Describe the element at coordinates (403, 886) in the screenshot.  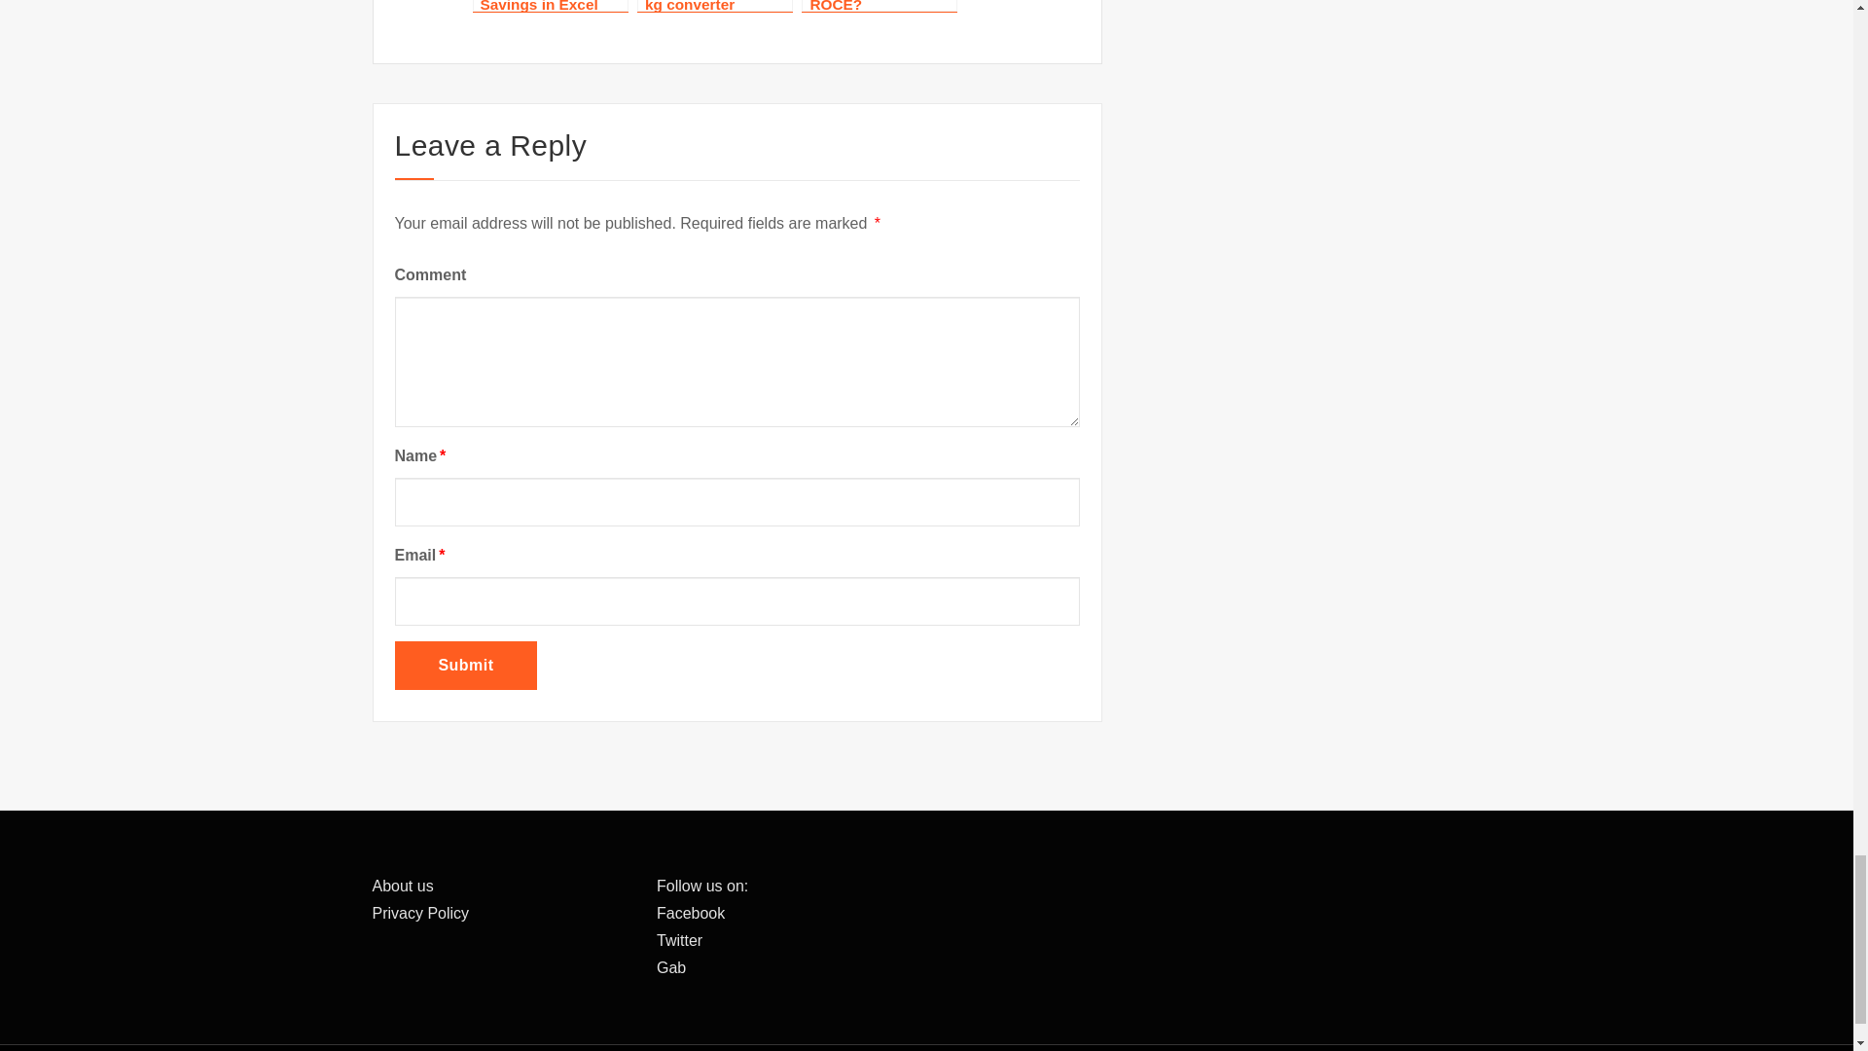
I see `About us` at that location.